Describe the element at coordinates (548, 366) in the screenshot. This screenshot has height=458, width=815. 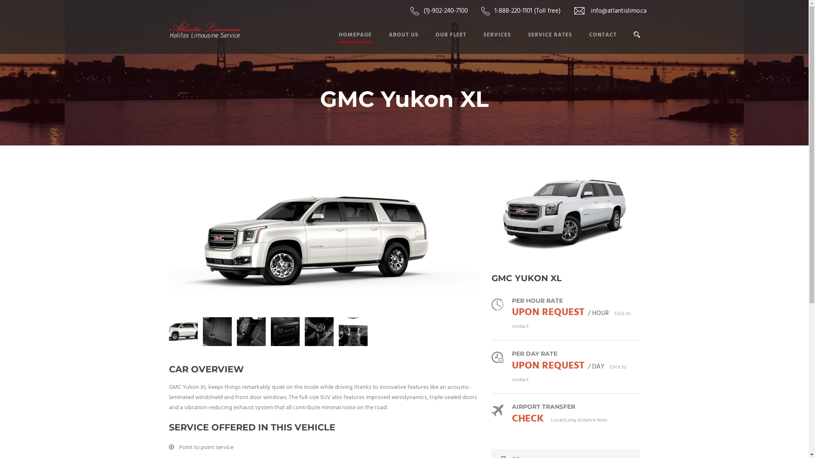
I see `UPON REQUEST` at that location.